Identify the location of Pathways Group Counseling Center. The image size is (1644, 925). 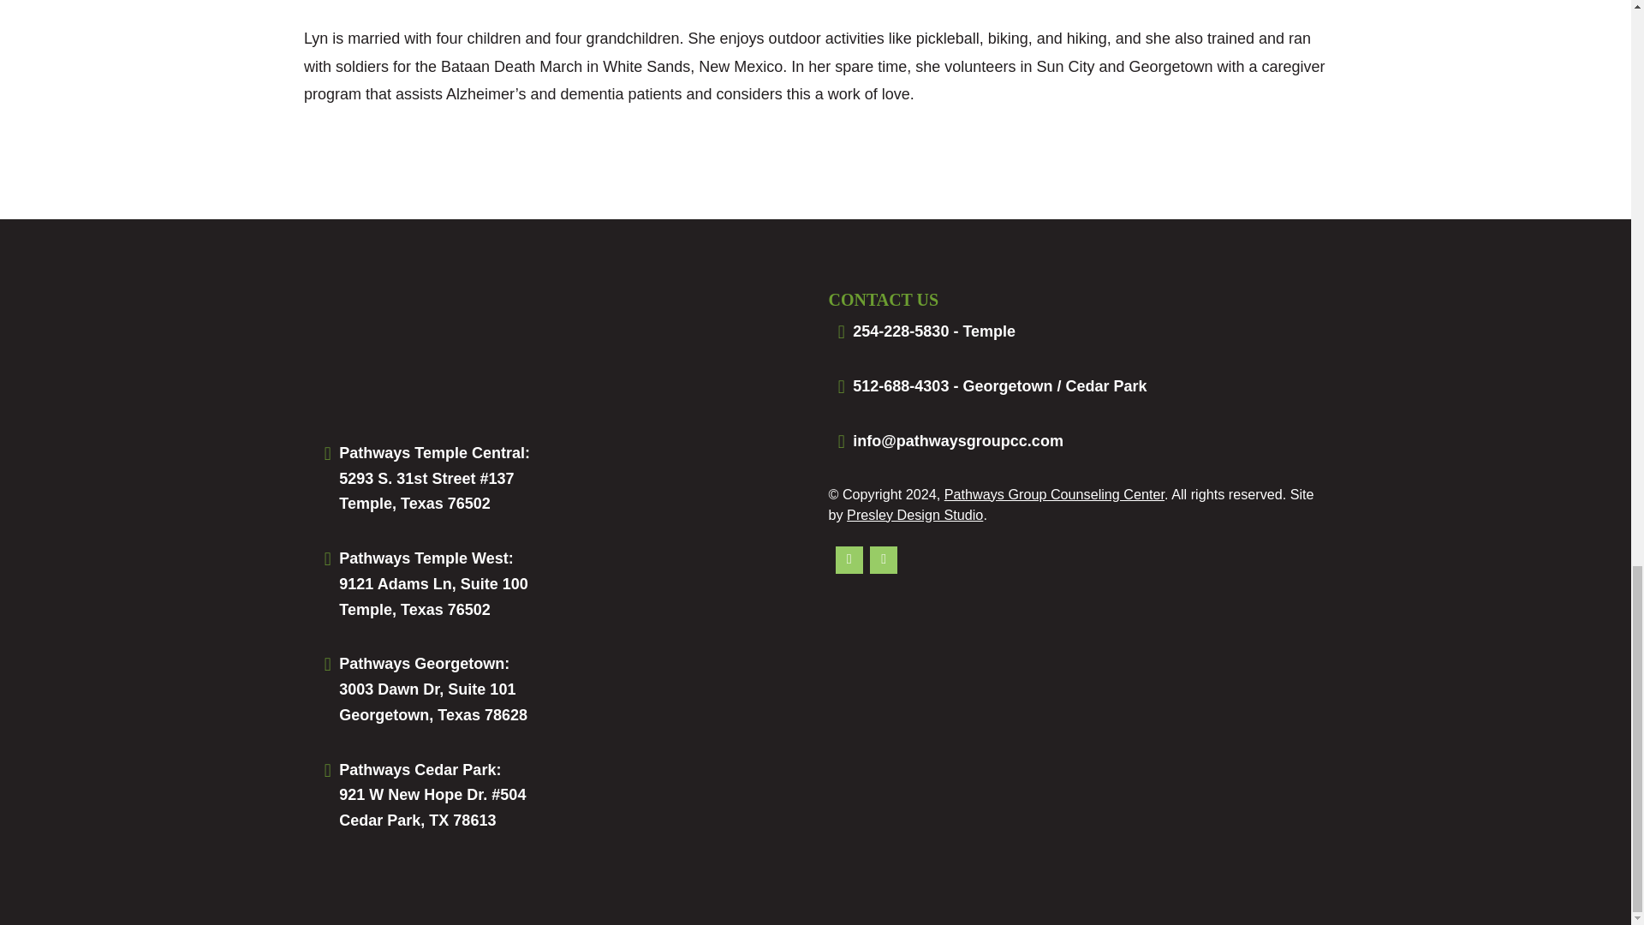
(1072, 387).